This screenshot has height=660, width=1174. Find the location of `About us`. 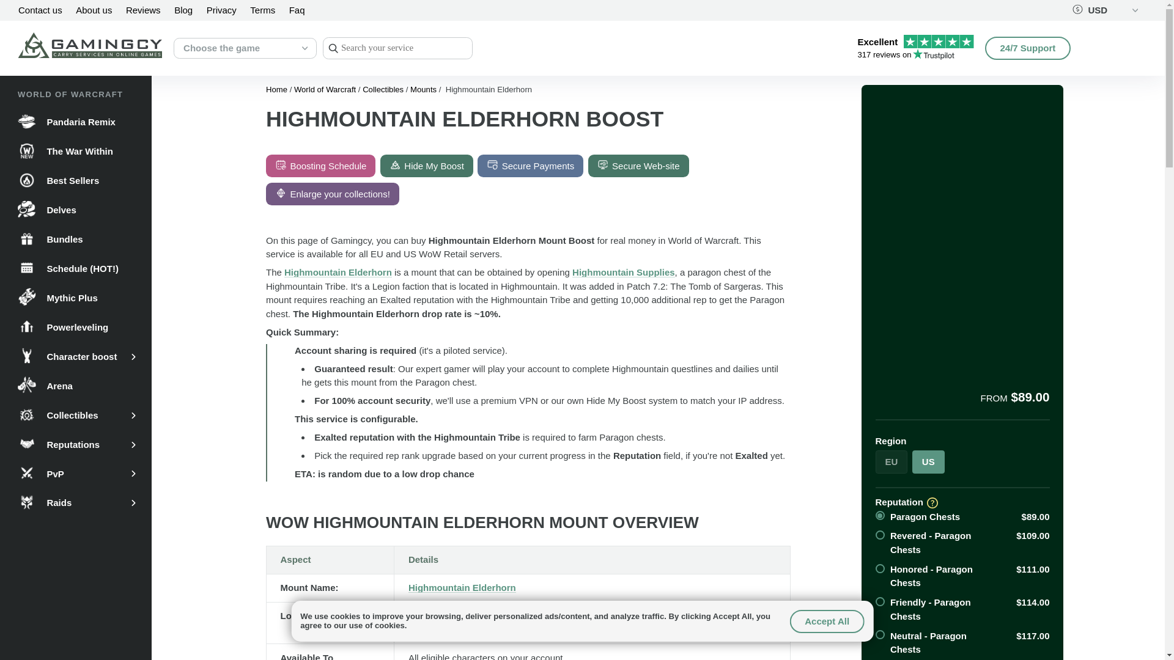

About us is located at coordinates (94, 10).